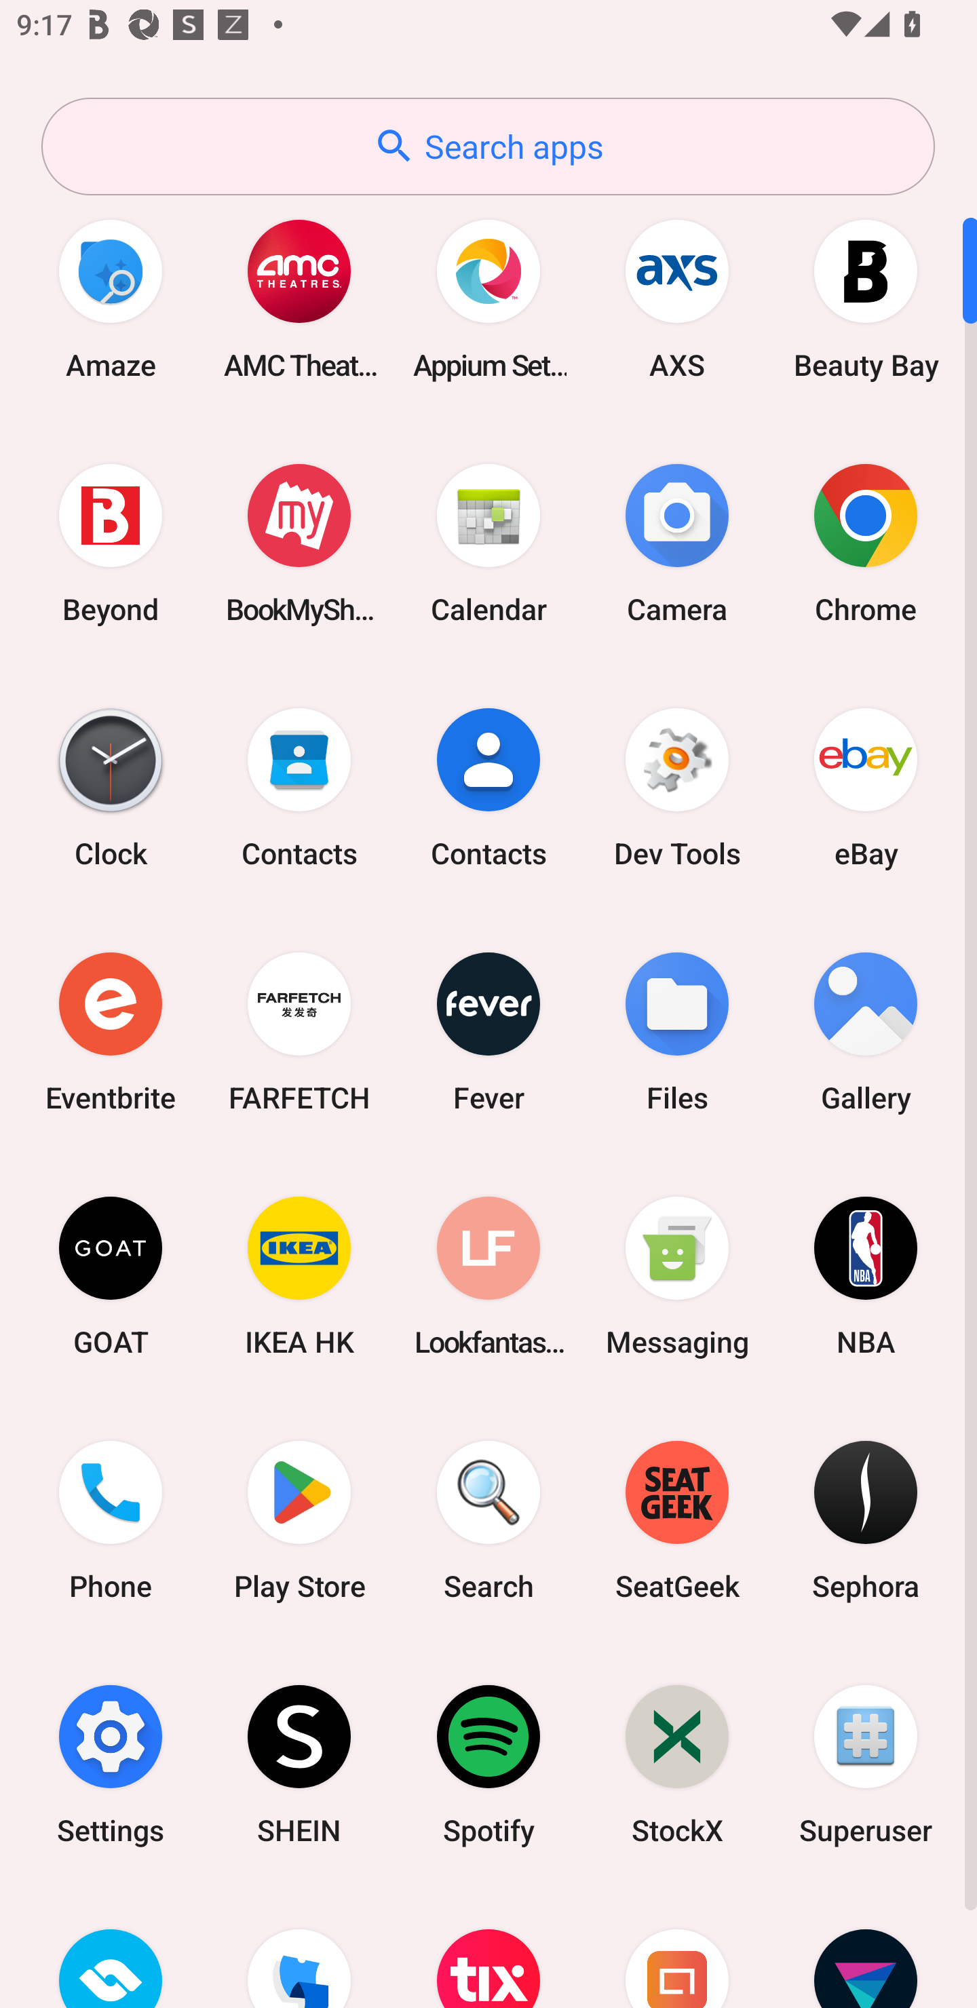 This screenshot has height=2008, width=977. I want to click on Search, so click(488, 1520).